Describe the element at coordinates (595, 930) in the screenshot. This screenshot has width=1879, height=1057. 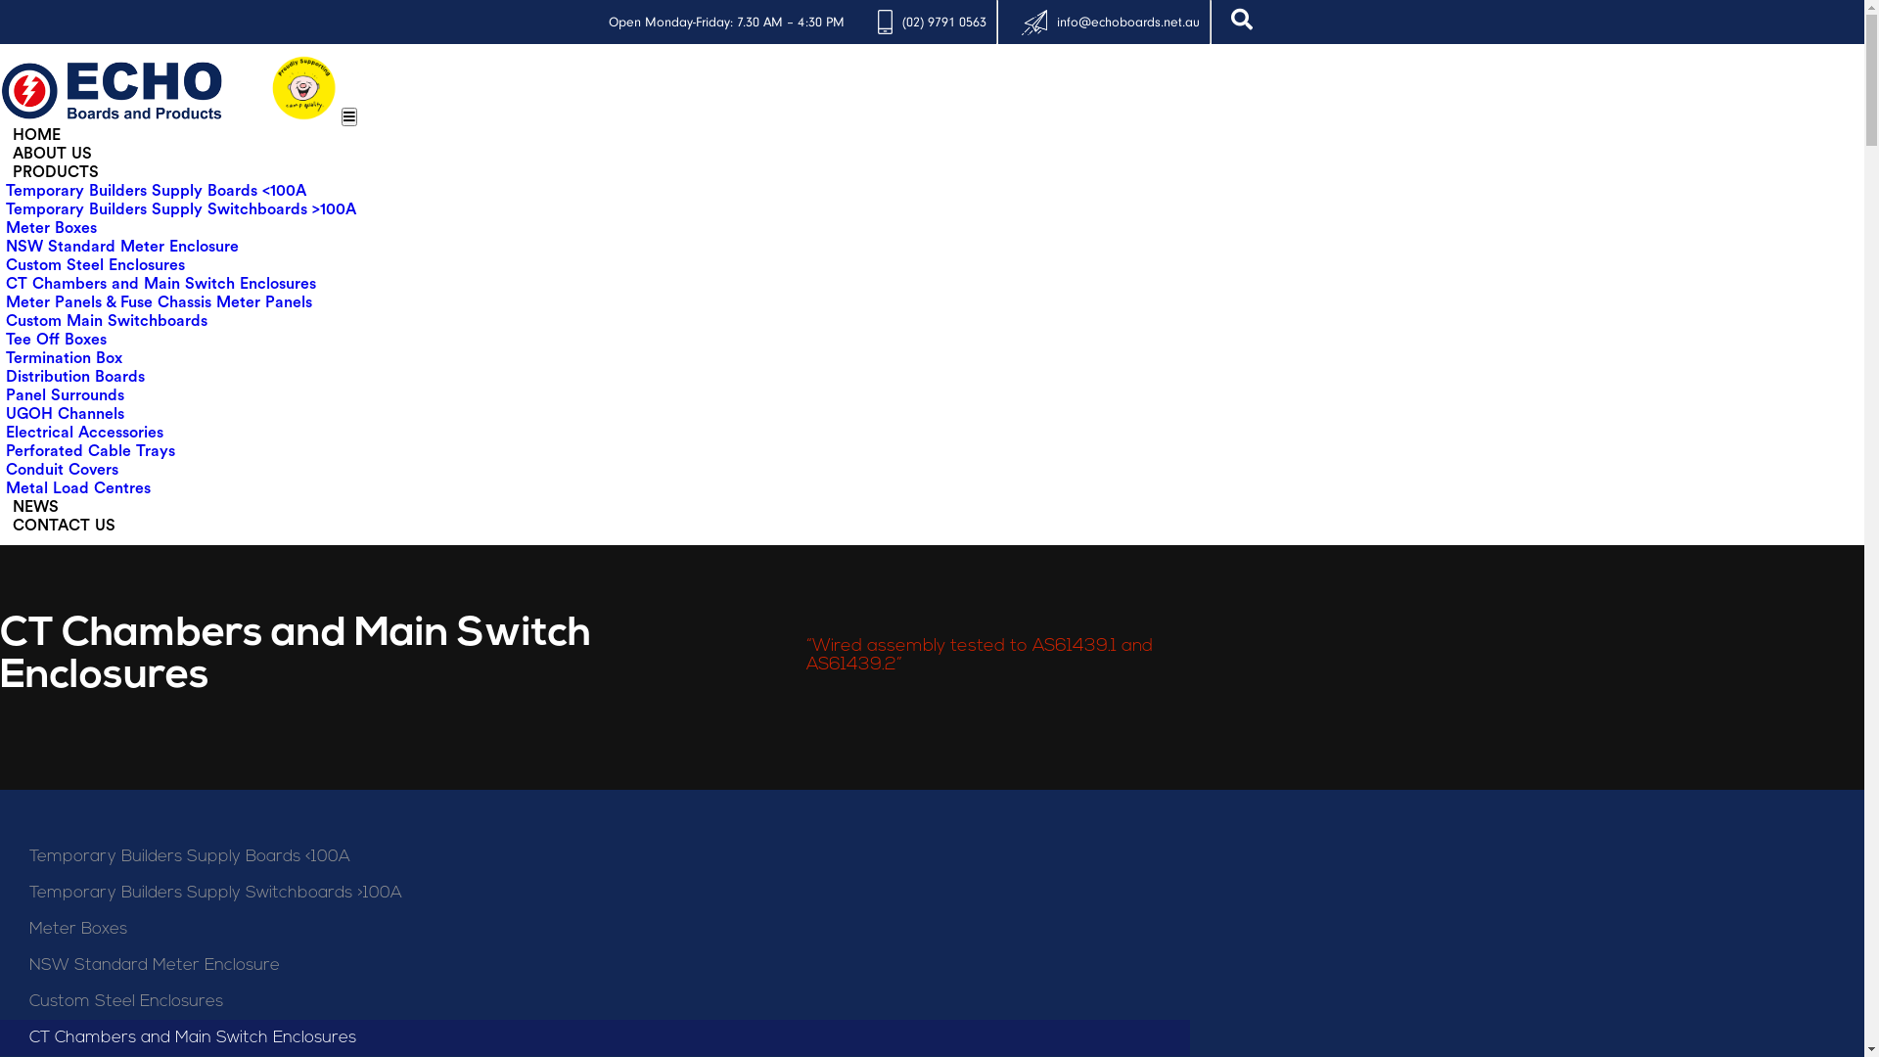
I see `Meter Boxes` at that location.